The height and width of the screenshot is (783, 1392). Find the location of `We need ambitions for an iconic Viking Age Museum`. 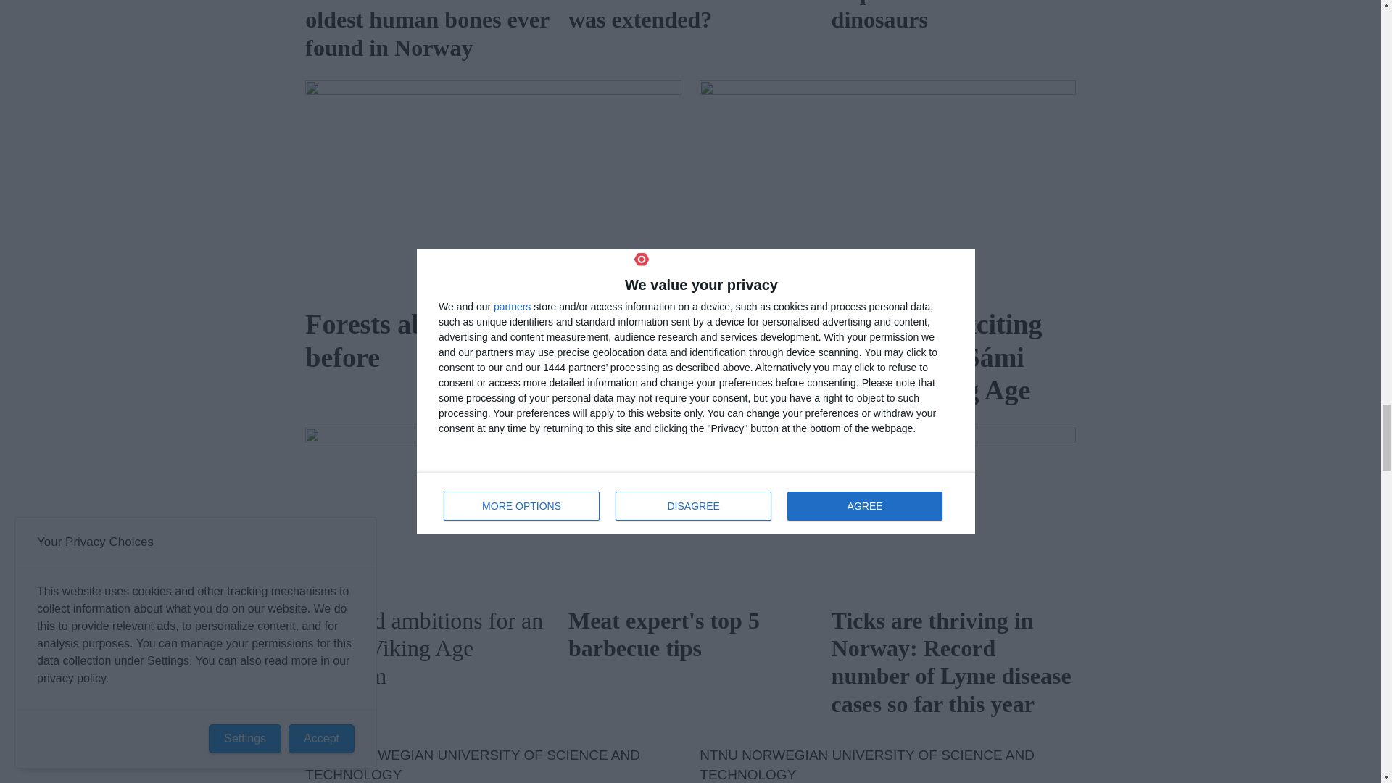

We need ambitions for an iconic Viking Age Museum is located at coordinates (427, 510).